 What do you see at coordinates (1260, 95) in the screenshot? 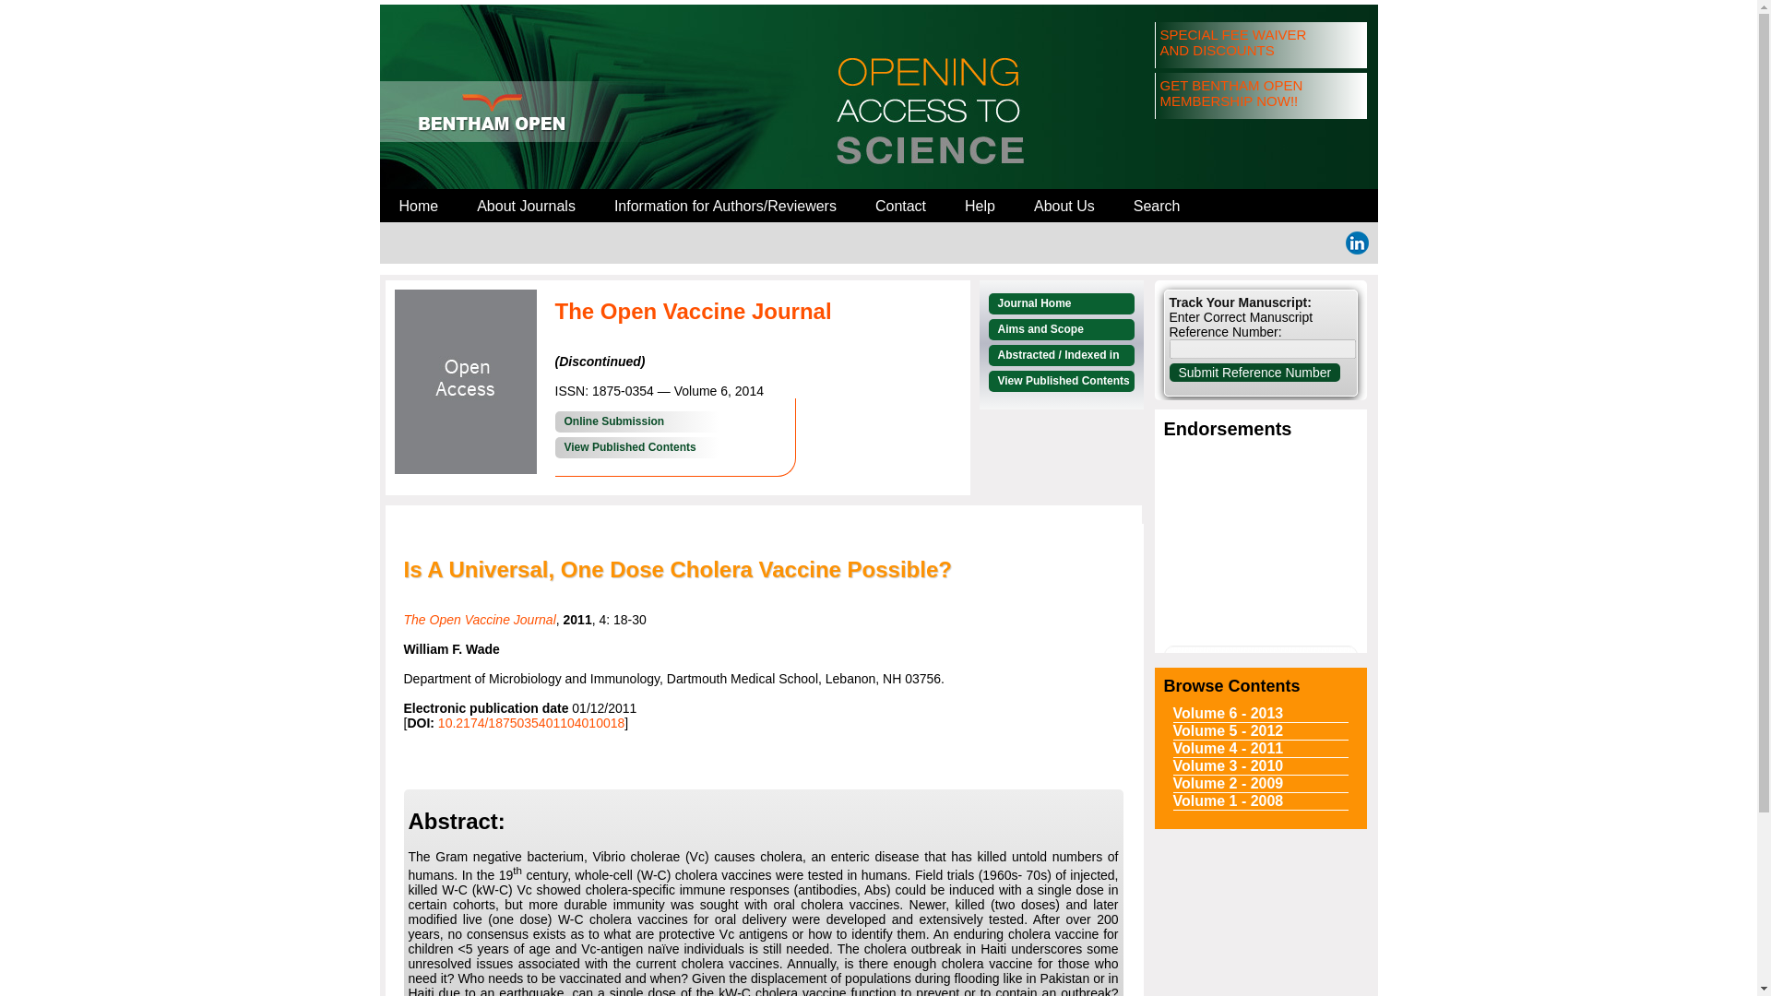
I see `Contact` at bounding box center [1260, 95].